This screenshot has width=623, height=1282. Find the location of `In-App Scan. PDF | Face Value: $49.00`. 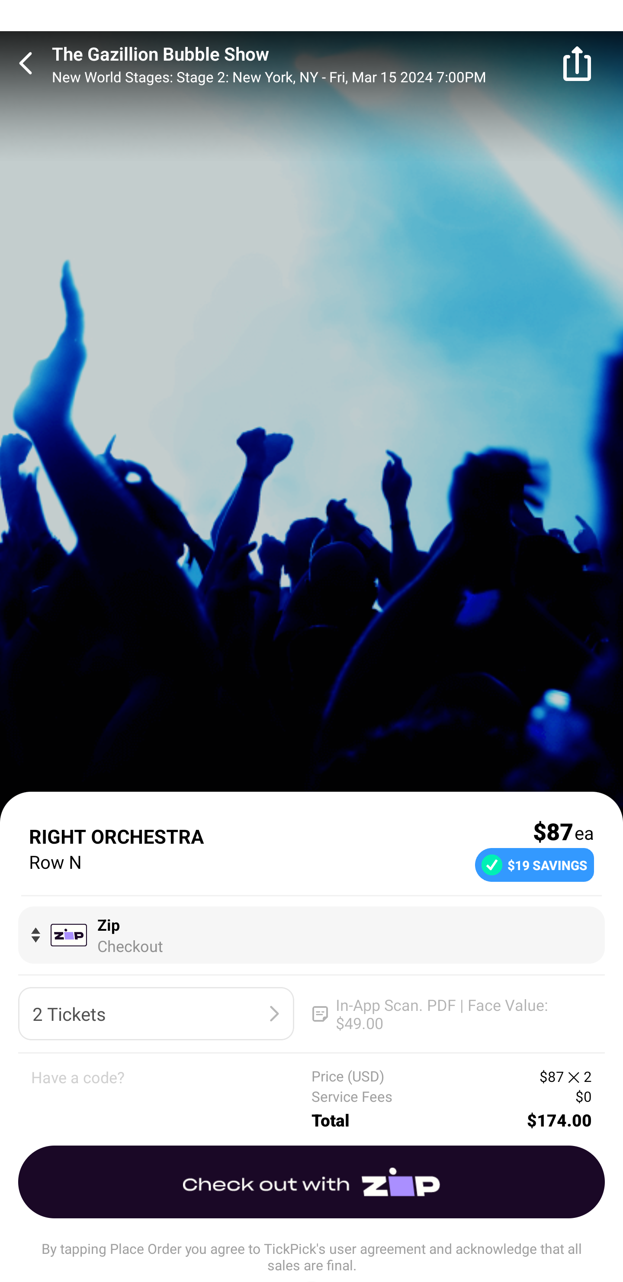

In-App Scan. PDF | Face Value: $49.00 is located at coordinates (451, 1013).